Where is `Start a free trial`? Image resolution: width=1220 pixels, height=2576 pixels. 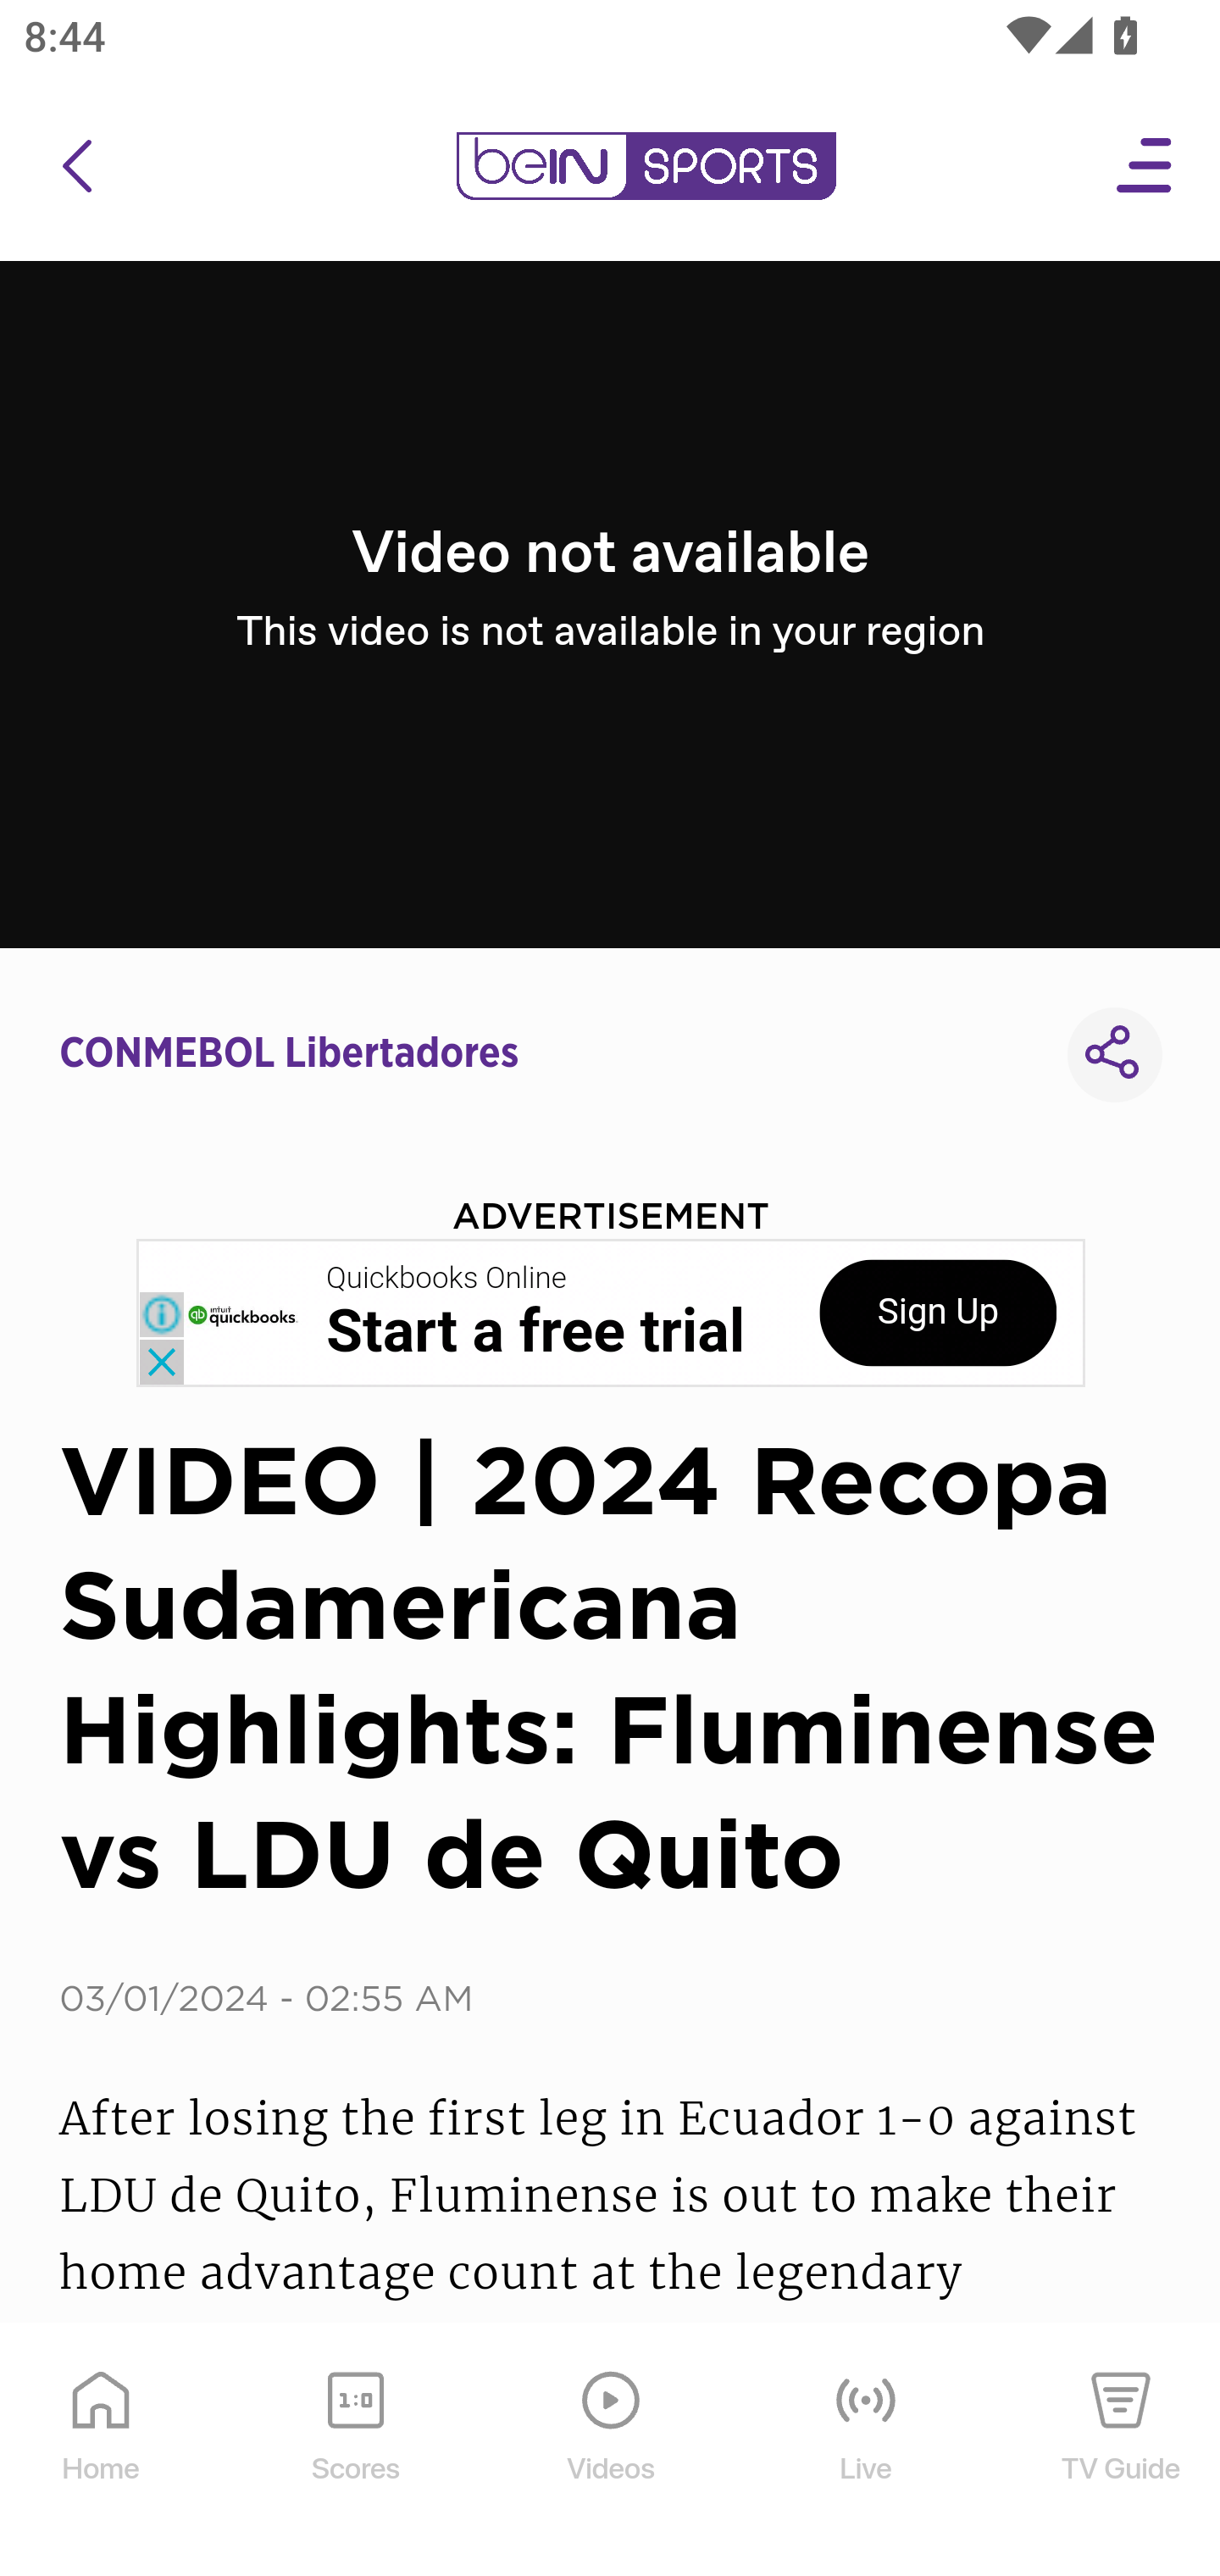 Start a free trial is located at coordinates (535, 1332).